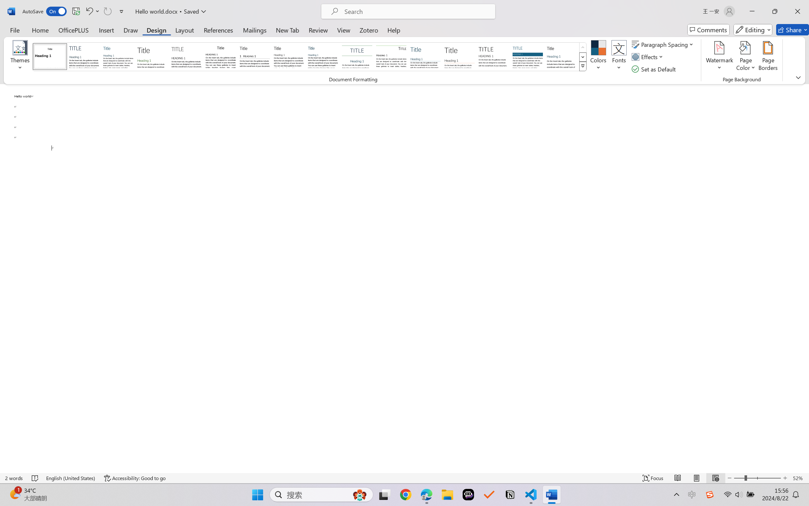  I want to click on Style Set, so click(583, 66).